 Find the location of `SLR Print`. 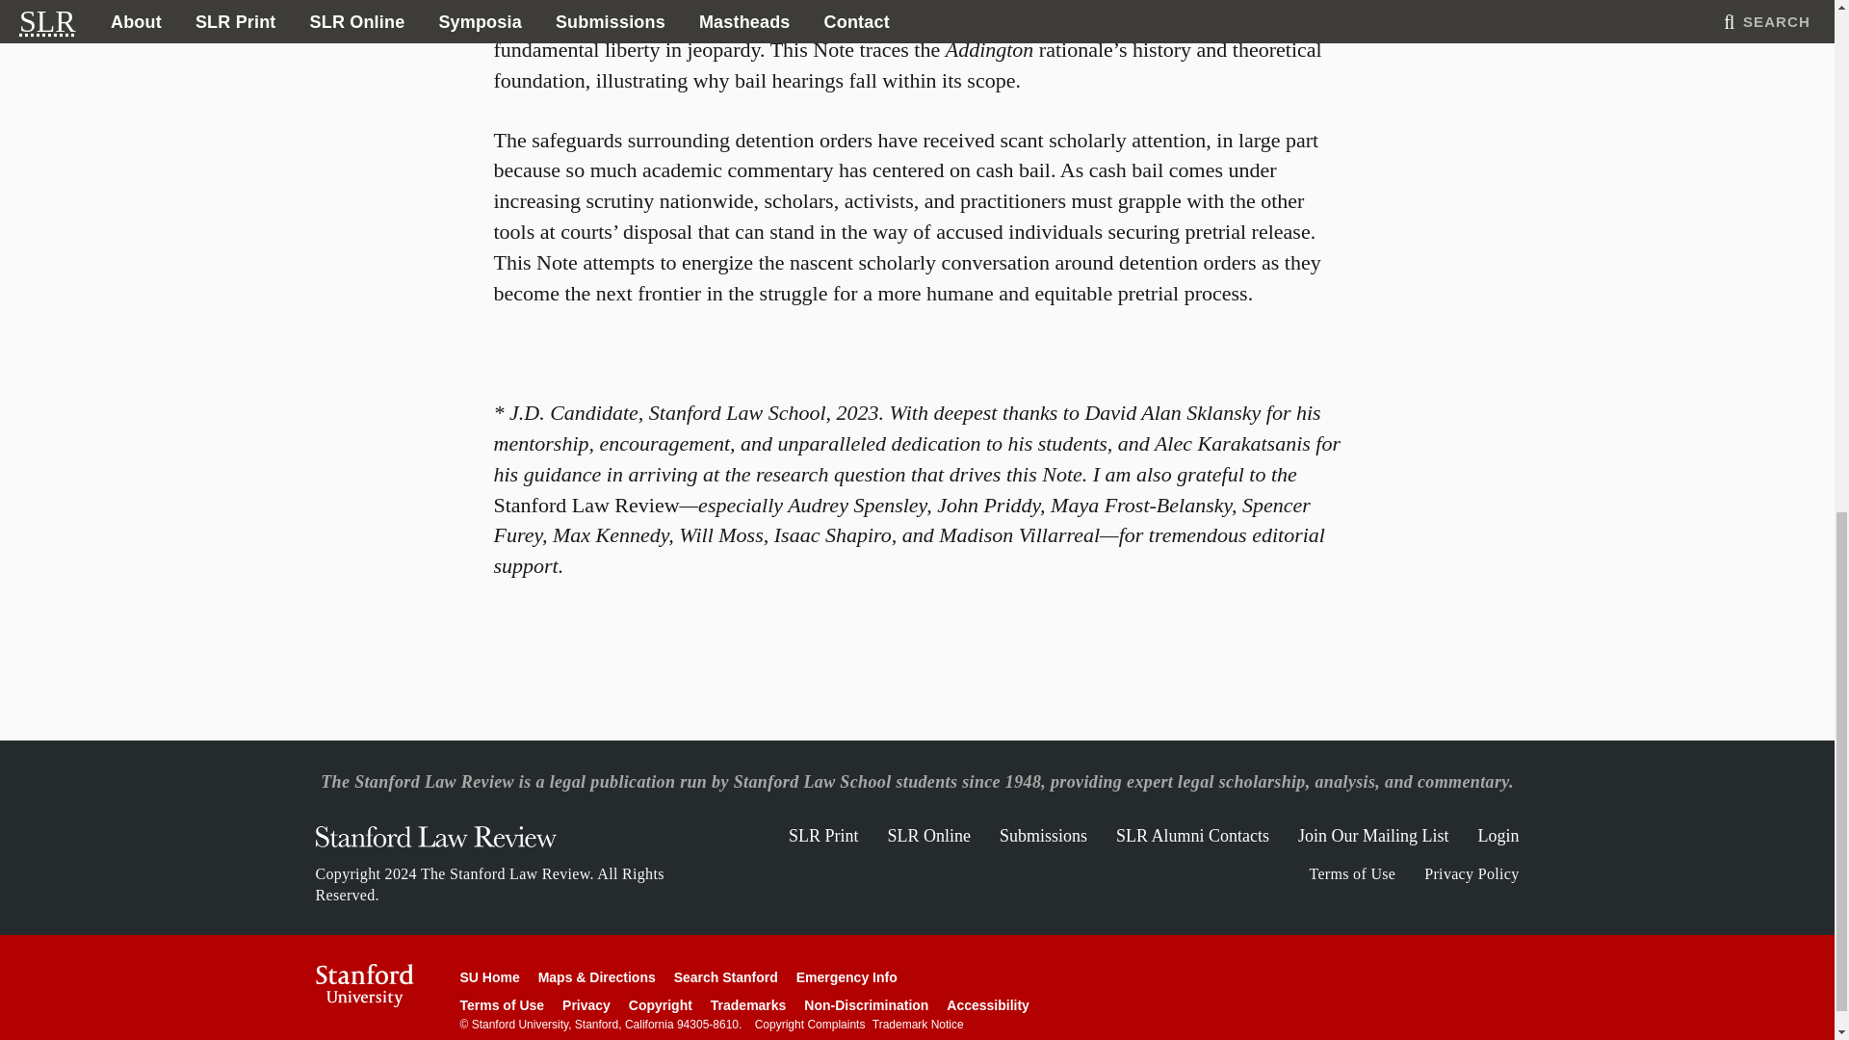

SLR Print is located at coordinates (824, 836).